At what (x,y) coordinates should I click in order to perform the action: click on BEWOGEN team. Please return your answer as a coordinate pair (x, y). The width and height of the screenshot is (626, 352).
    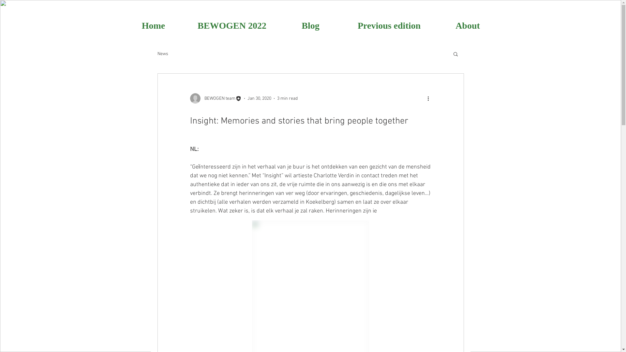
    Looking at the image, I should click on (216, 98).